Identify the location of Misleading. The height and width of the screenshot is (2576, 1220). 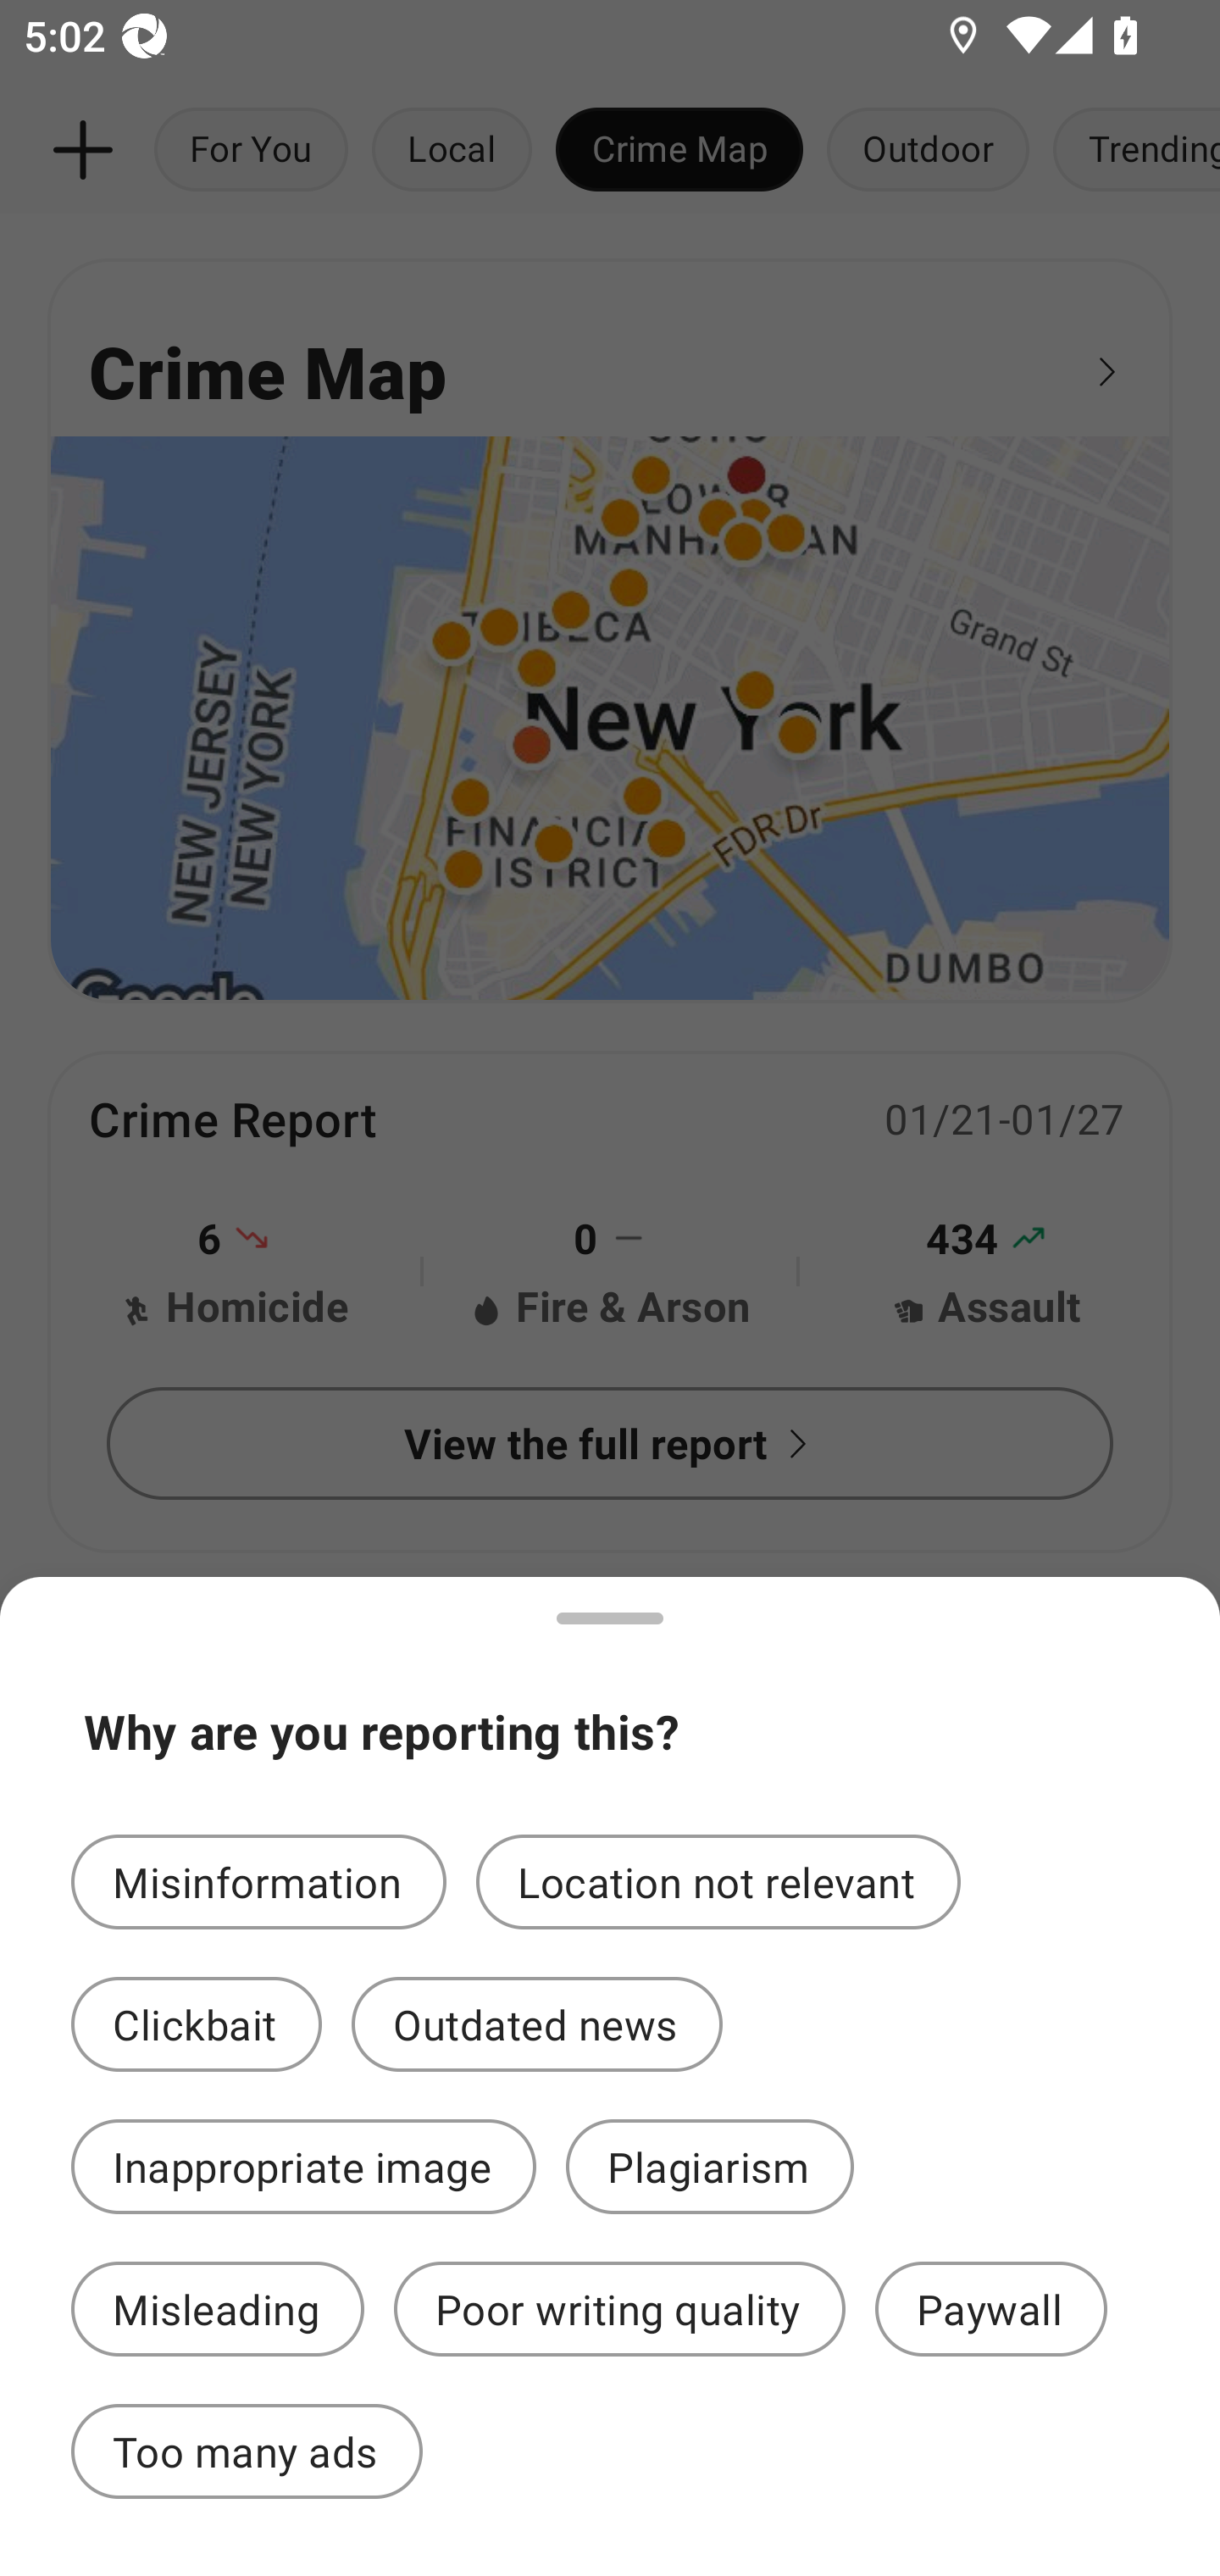
(217, 2309).